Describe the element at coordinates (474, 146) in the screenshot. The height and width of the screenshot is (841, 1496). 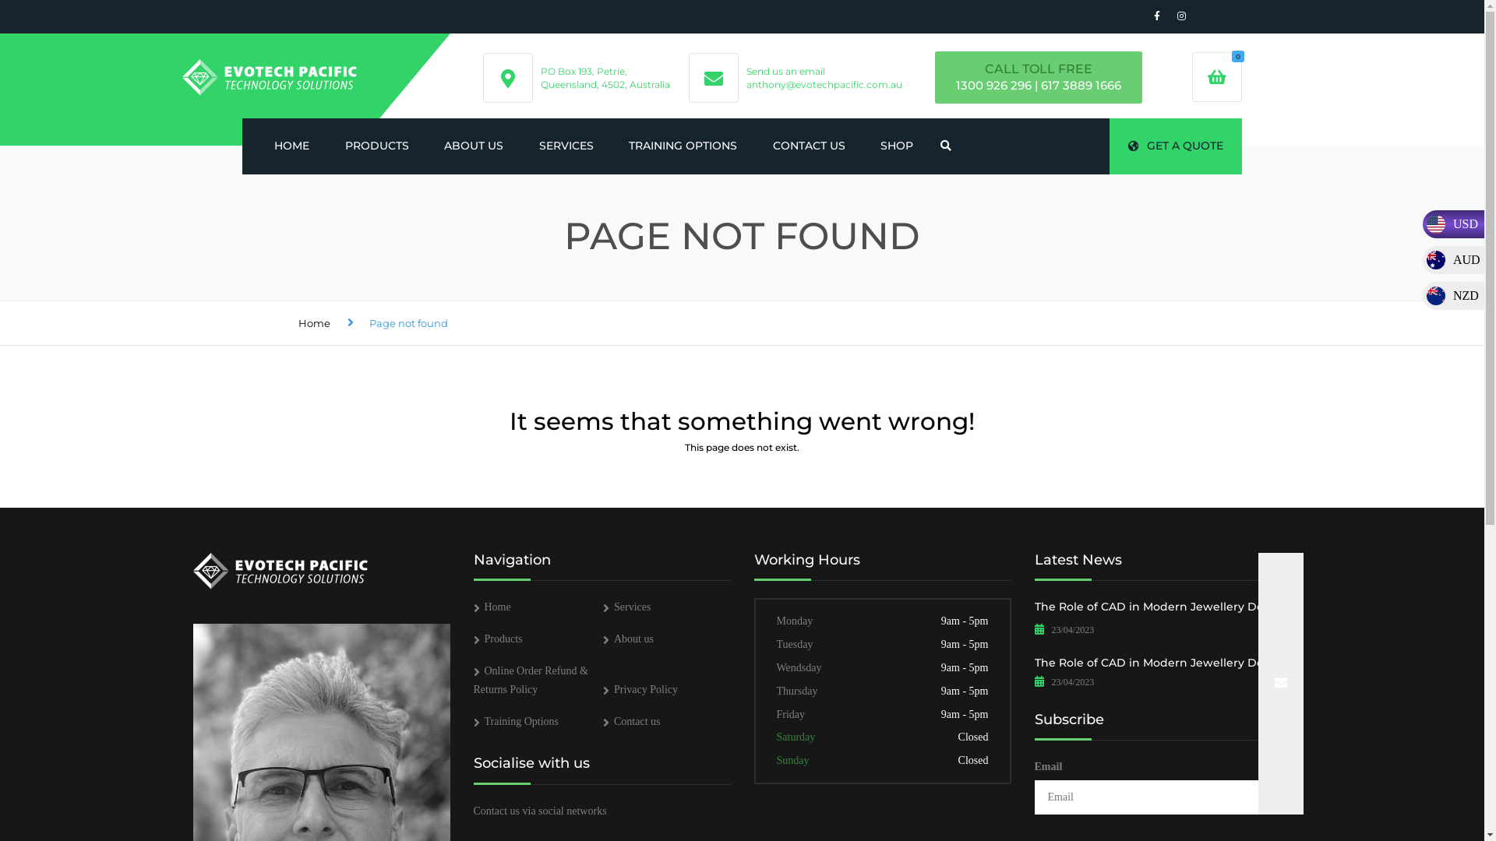
I see `ABOUT US` at that location.